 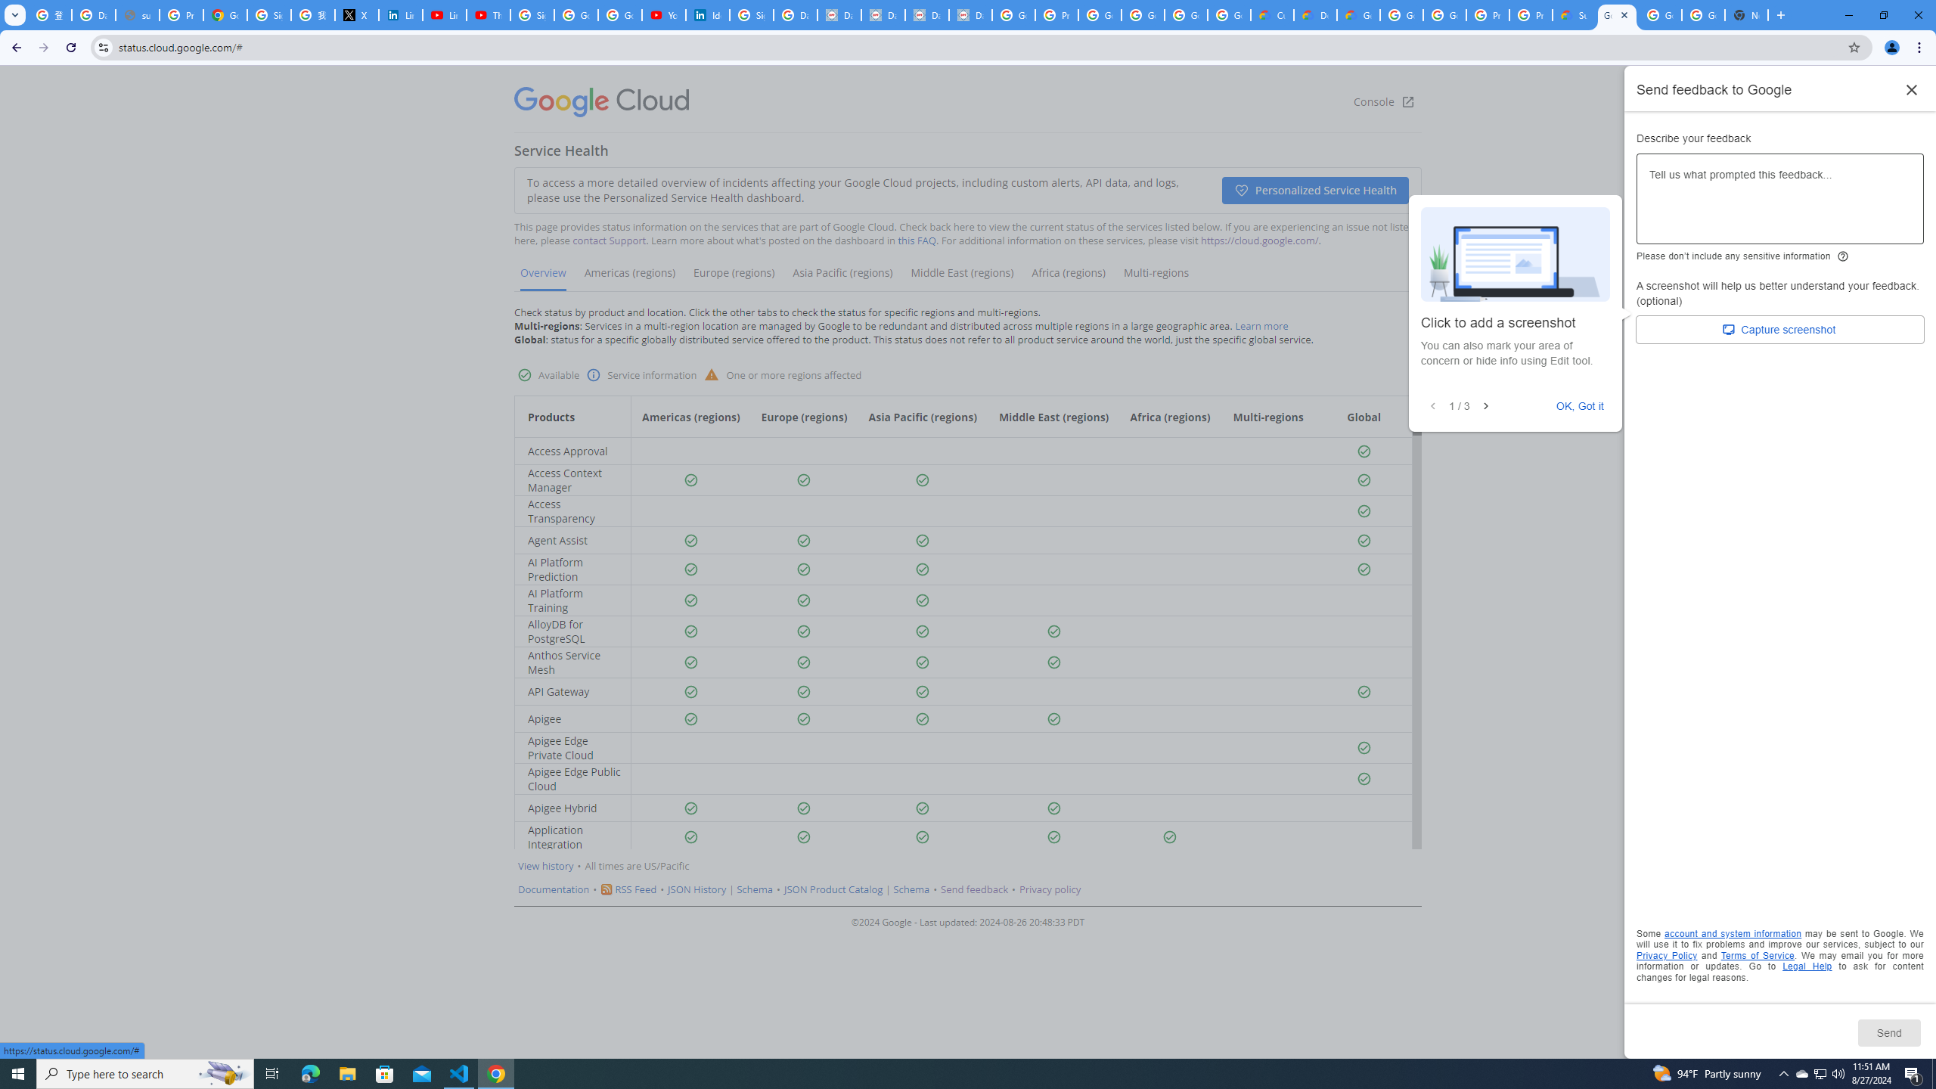 What do you see at coordinates (927, 15) in the screenshot?
I see `Data Privacy Framework` at bounding box center [927, 15].